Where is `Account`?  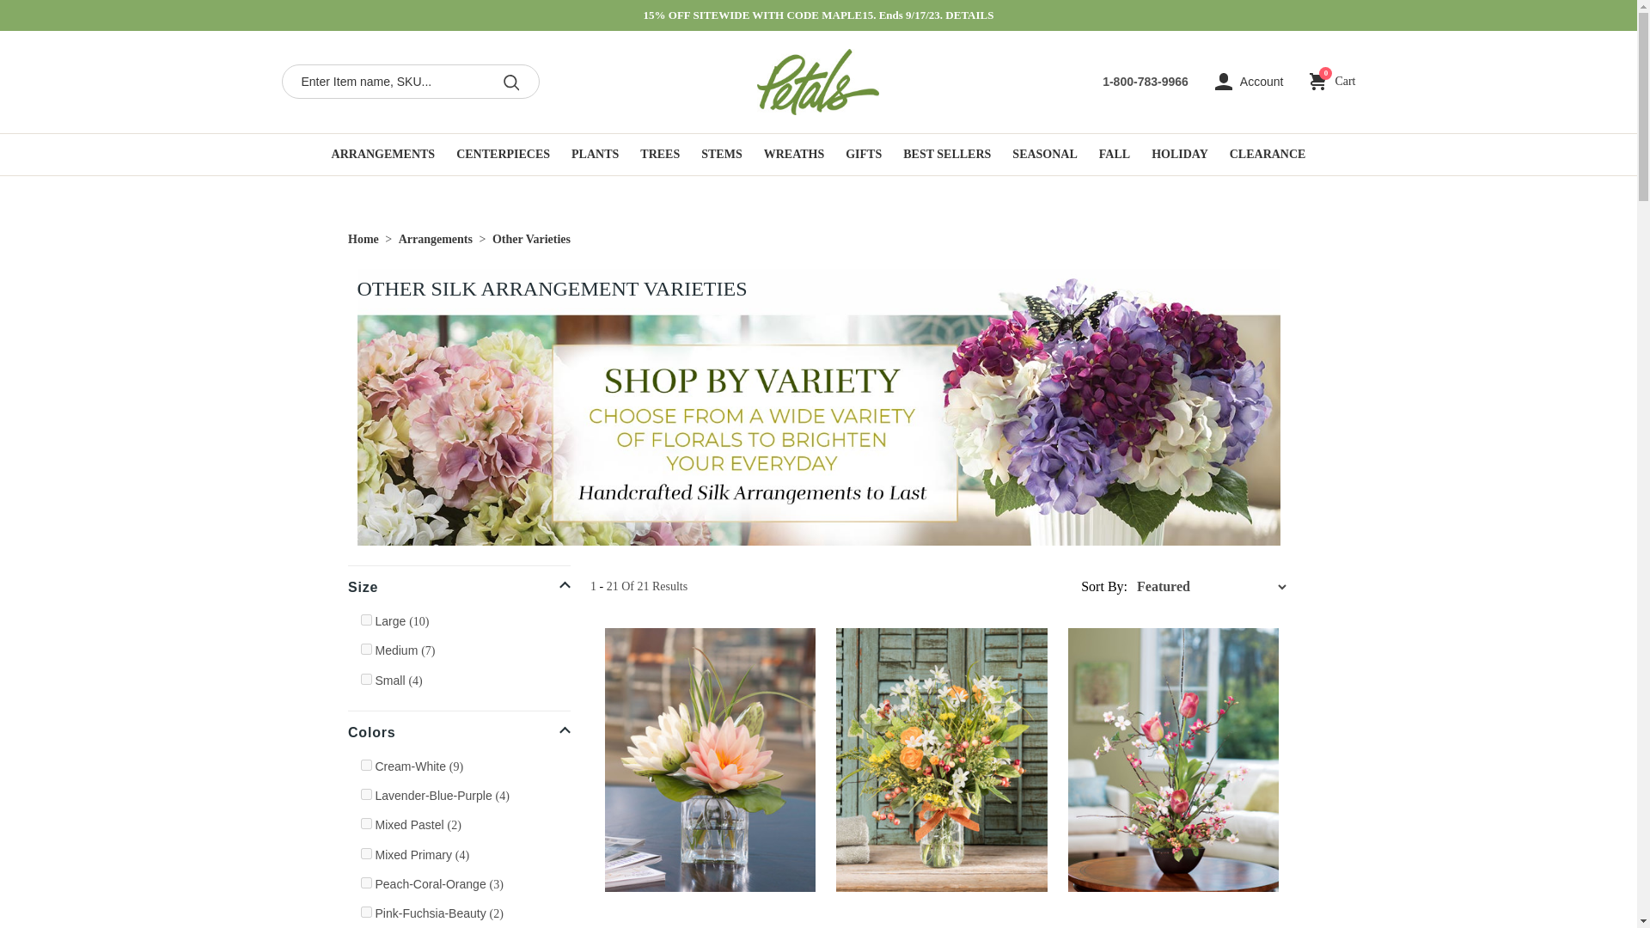
Account is located at coordinates (1249, 82).